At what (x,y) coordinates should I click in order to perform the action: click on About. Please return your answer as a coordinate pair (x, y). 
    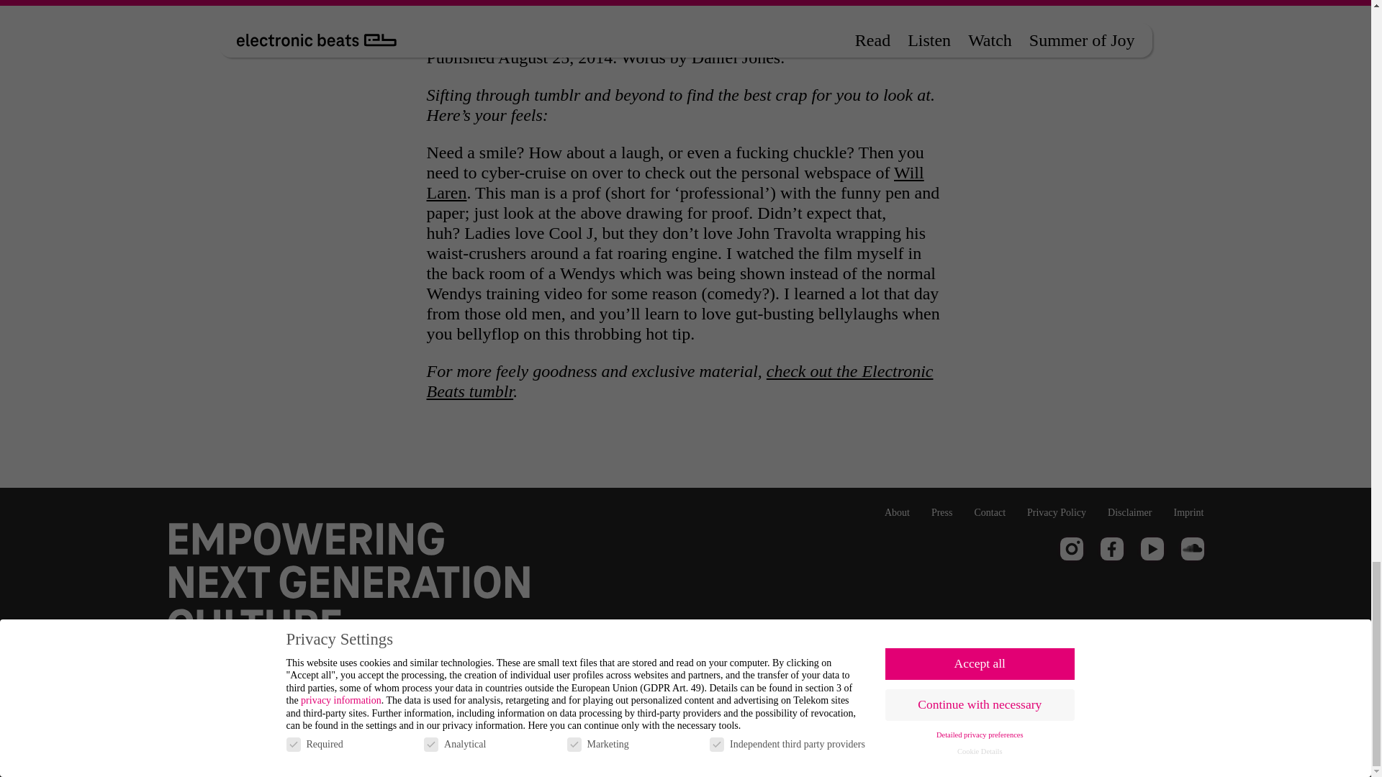
    Looking at the image, I should click on (897, 512).